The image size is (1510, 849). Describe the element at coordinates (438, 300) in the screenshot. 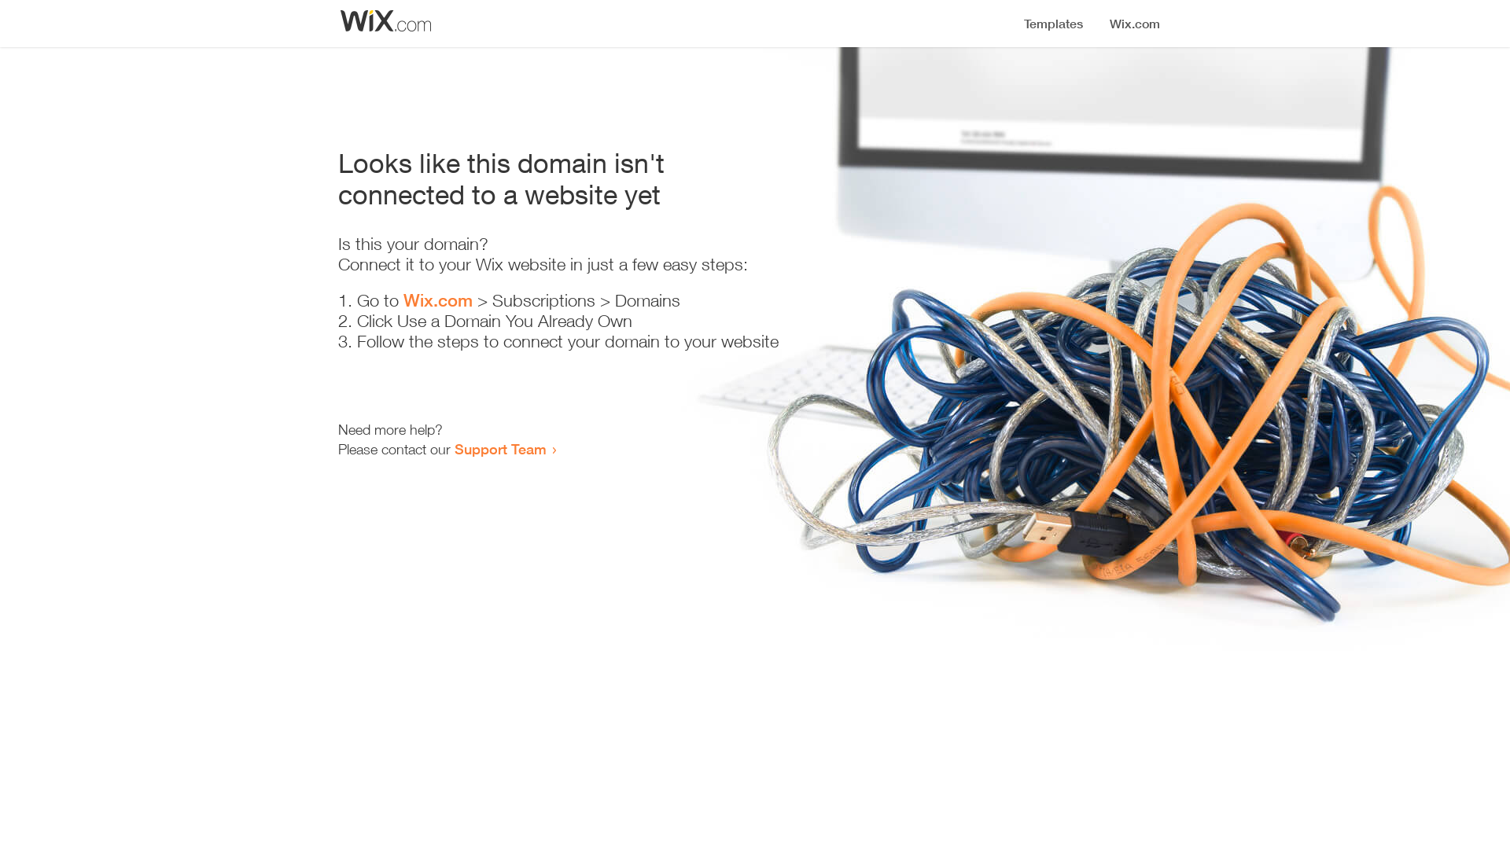

I see `Wix.com` at that location.